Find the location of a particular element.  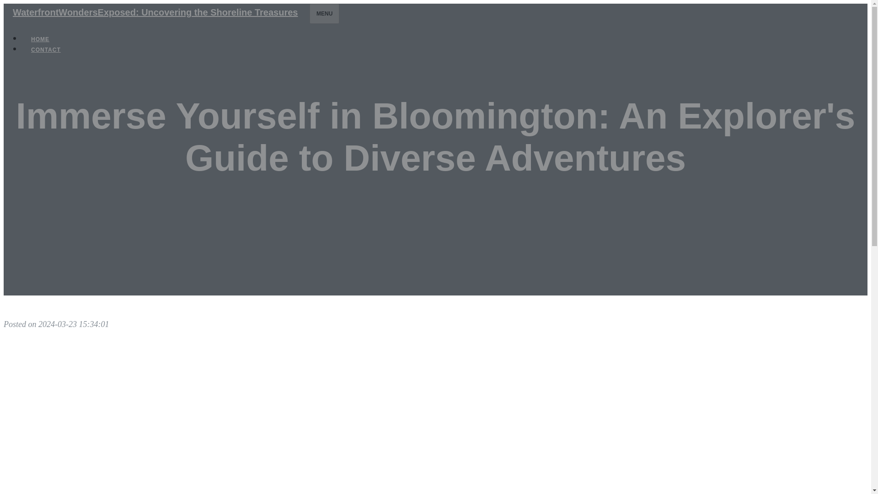

CONTACT is located at coordinates (46, 49).